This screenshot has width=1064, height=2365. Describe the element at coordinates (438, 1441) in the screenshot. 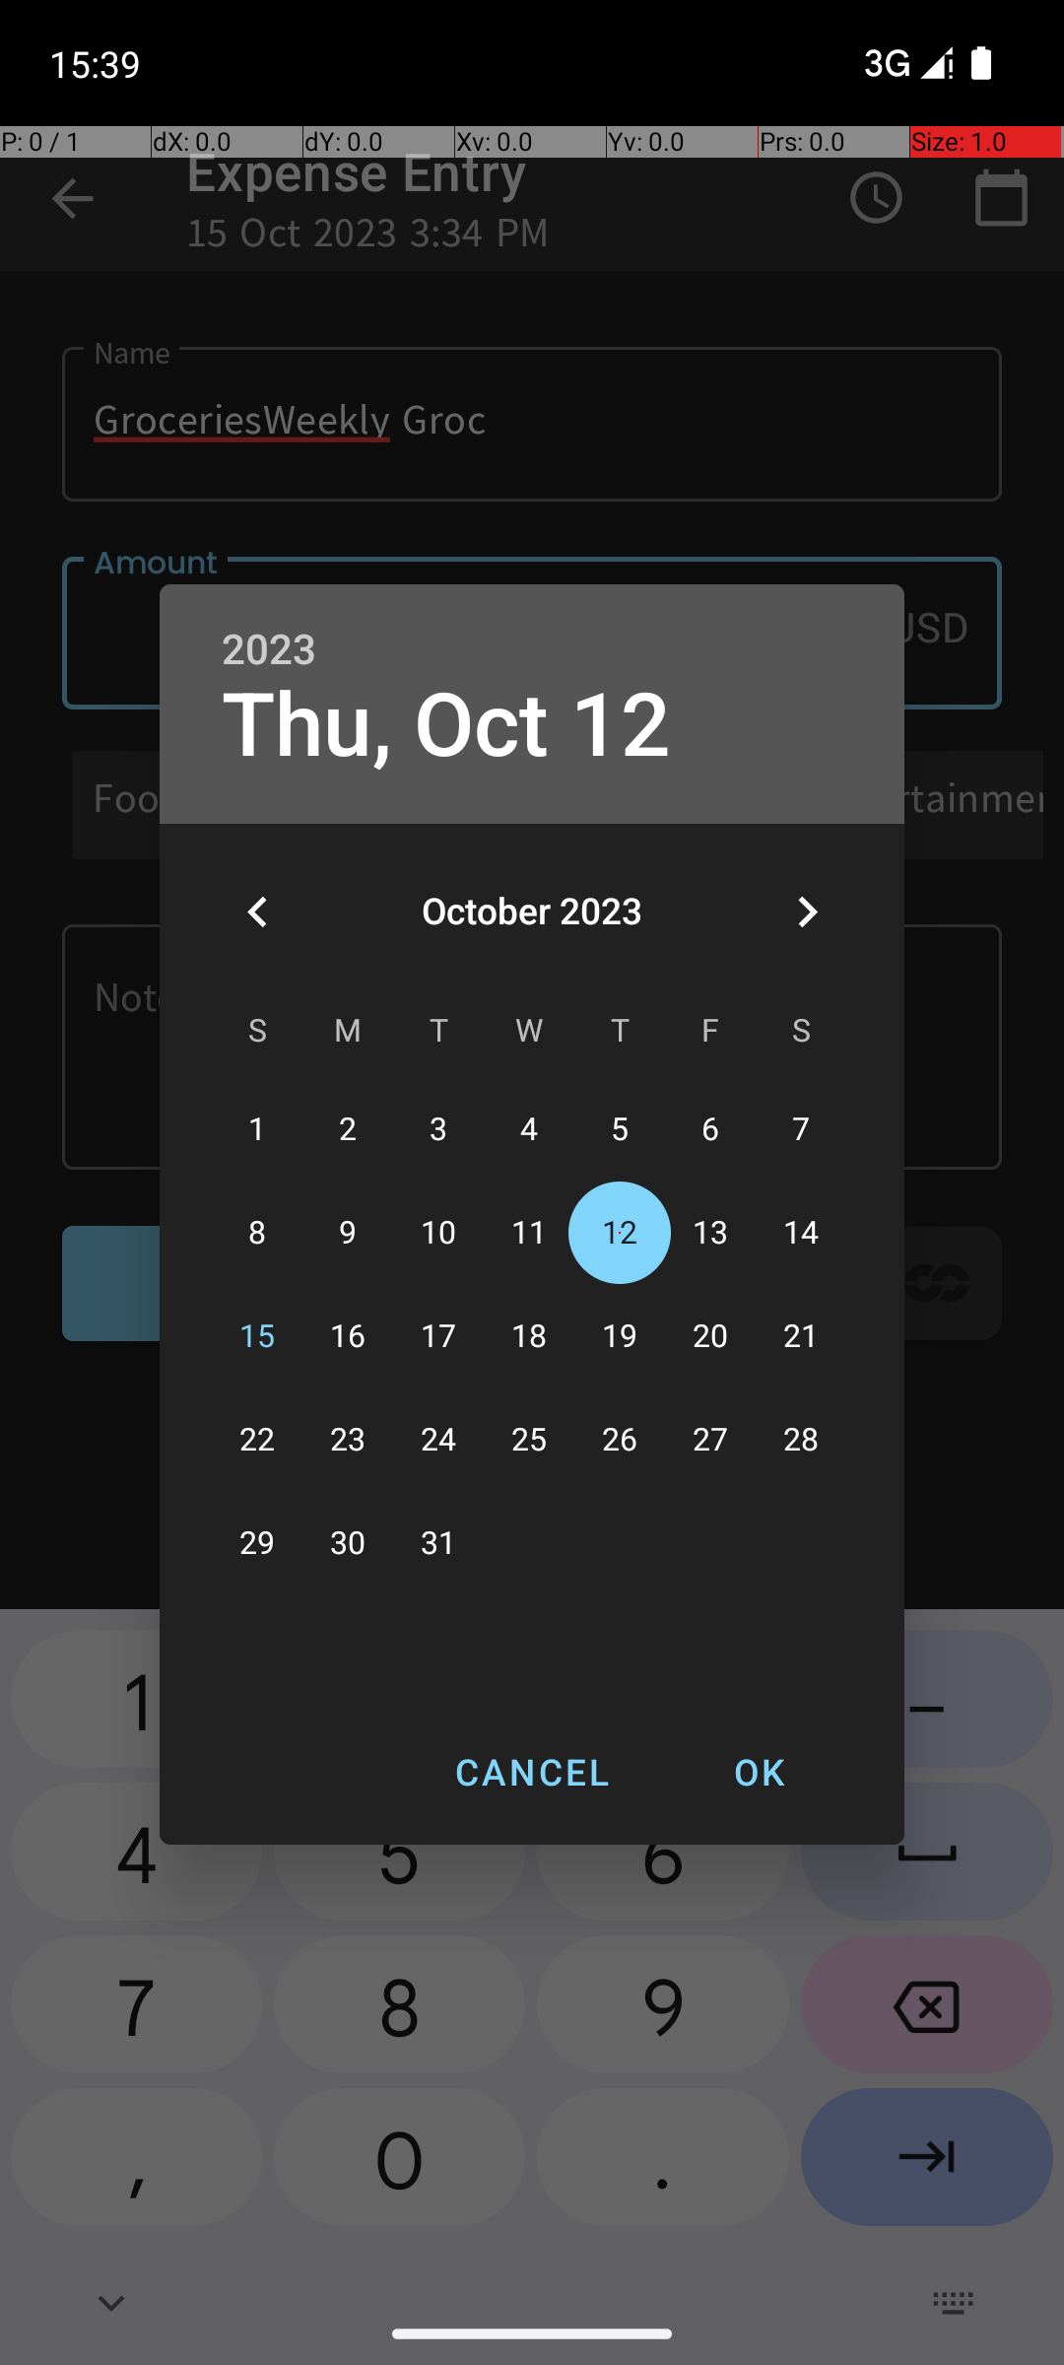

I see `24` at that location.